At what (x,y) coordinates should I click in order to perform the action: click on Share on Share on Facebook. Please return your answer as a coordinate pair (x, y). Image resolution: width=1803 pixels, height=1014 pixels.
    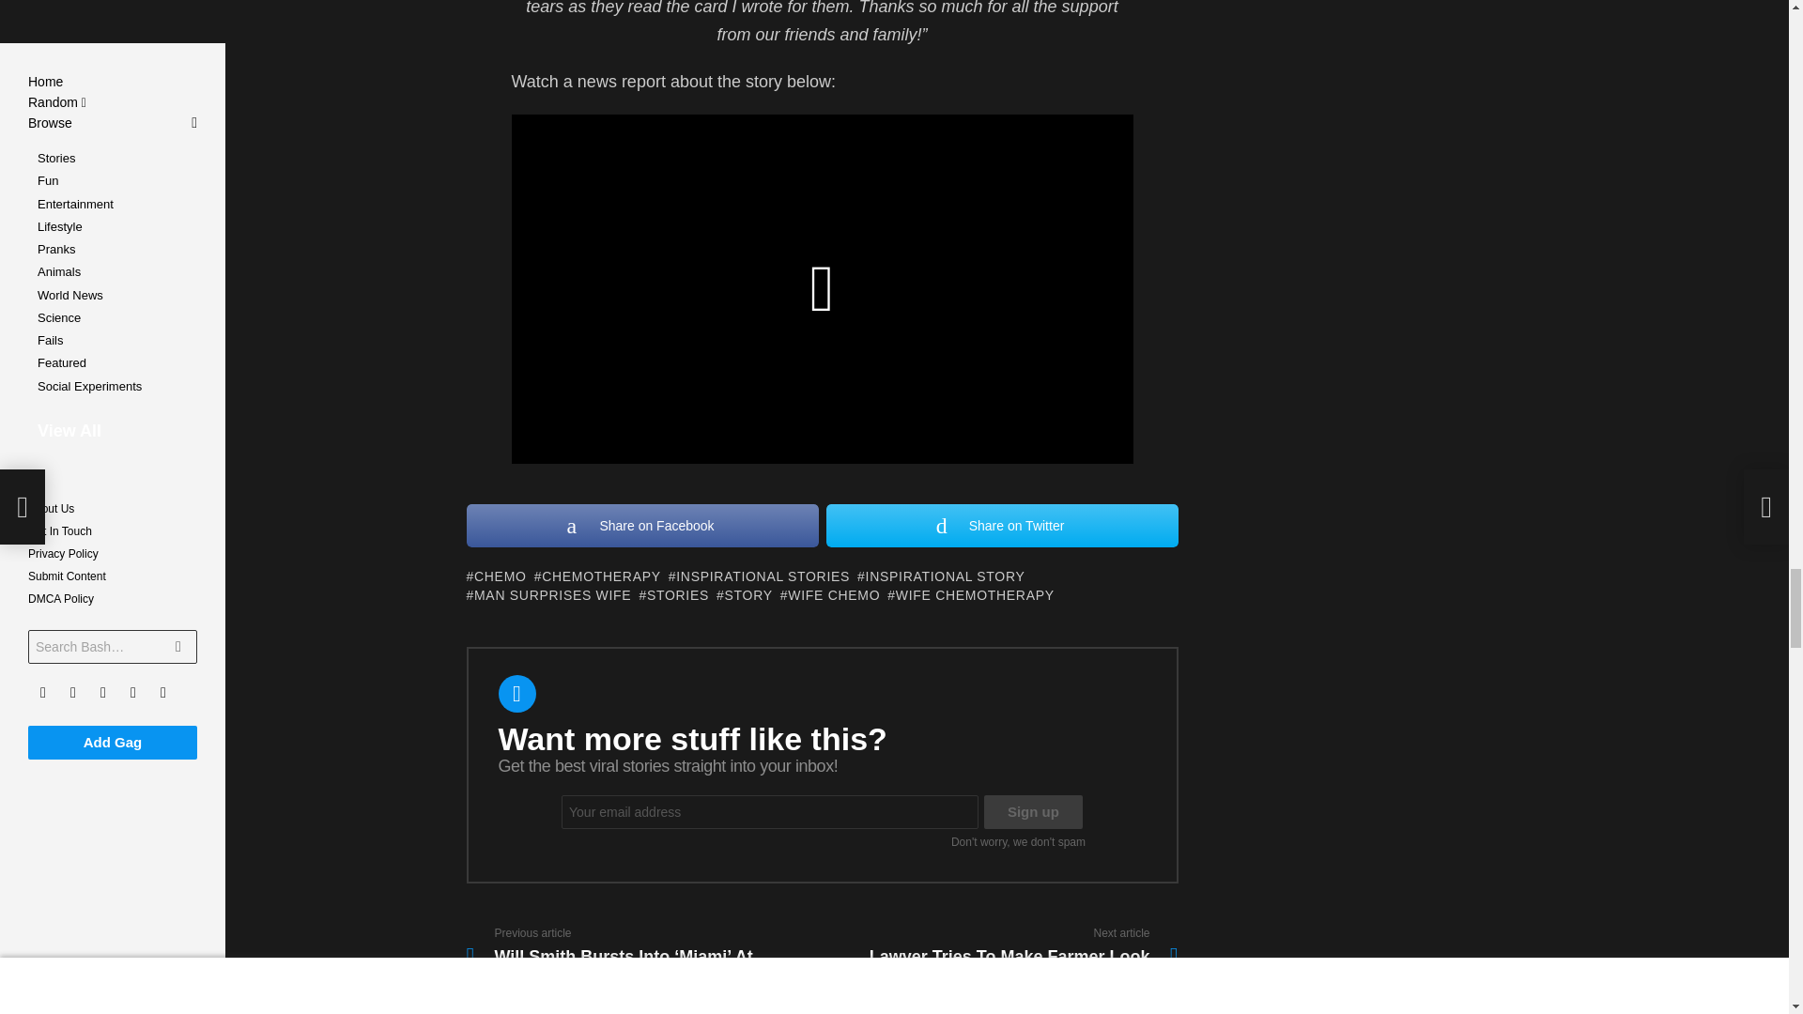
    Looking at the image, I should click on (641, 526).